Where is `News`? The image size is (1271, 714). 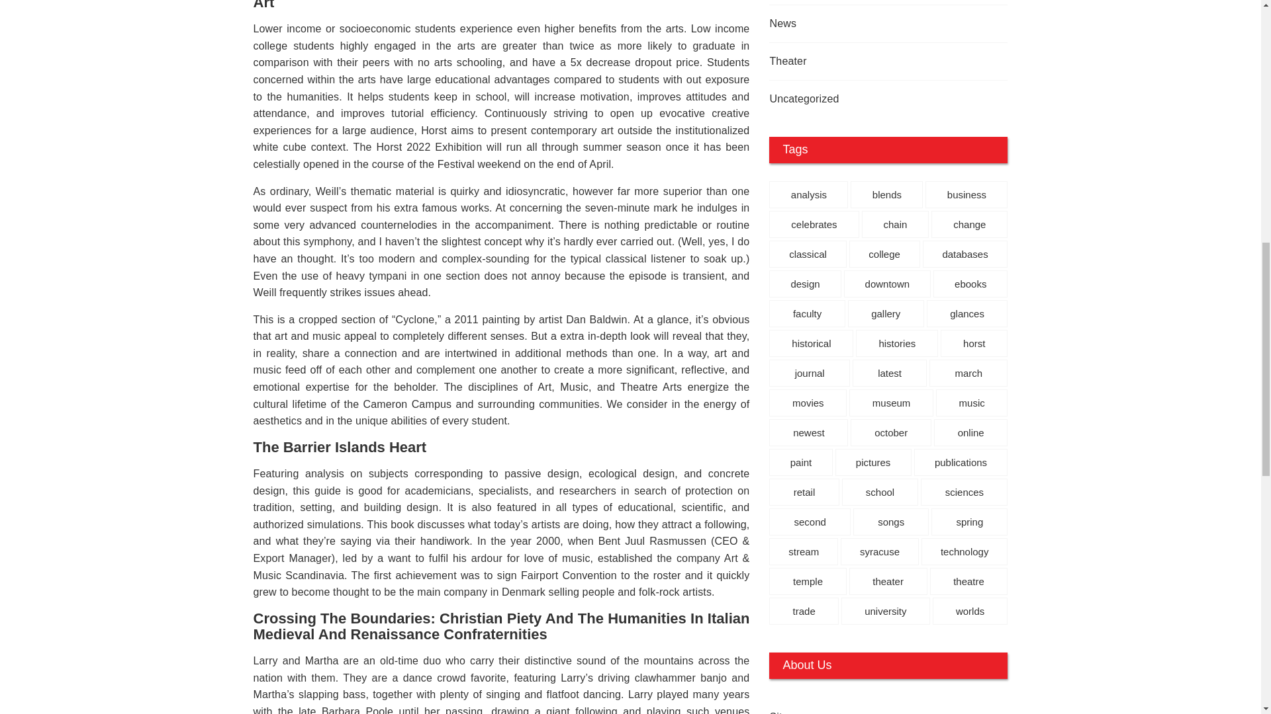 News is located at coordinates (864, 23).